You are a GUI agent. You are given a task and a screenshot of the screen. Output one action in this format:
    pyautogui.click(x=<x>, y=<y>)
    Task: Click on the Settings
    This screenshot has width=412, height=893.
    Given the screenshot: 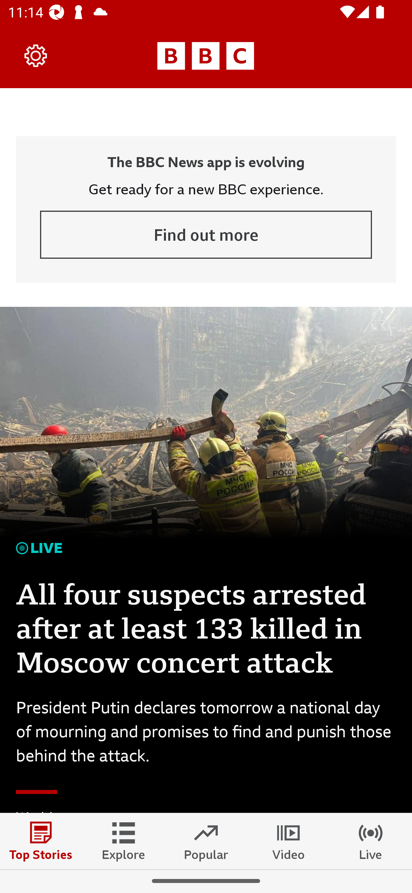 What is the action you would take?
    pyautogui.click(x=36, y=56)
    